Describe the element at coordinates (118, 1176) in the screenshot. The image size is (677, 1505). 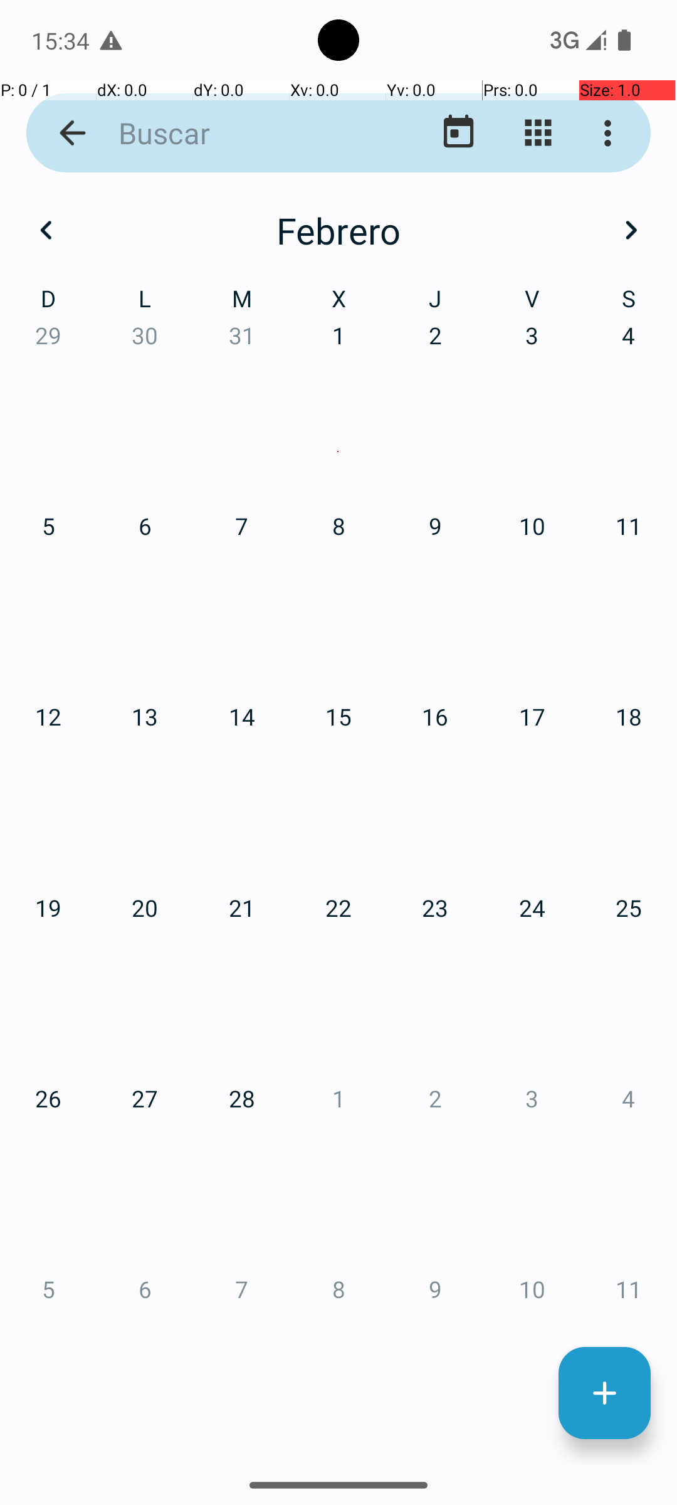
I see `OCTUBRE` at that location.